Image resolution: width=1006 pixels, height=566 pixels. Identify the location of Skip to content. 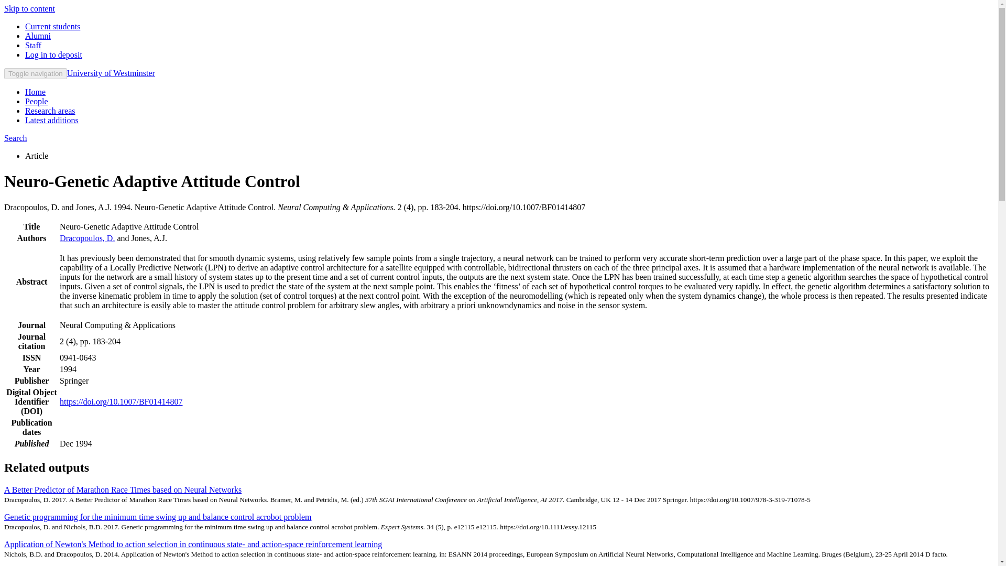
(29, 8).